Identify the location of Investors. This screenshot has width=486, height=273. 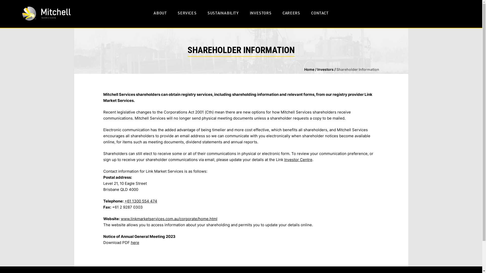
(325, 69).